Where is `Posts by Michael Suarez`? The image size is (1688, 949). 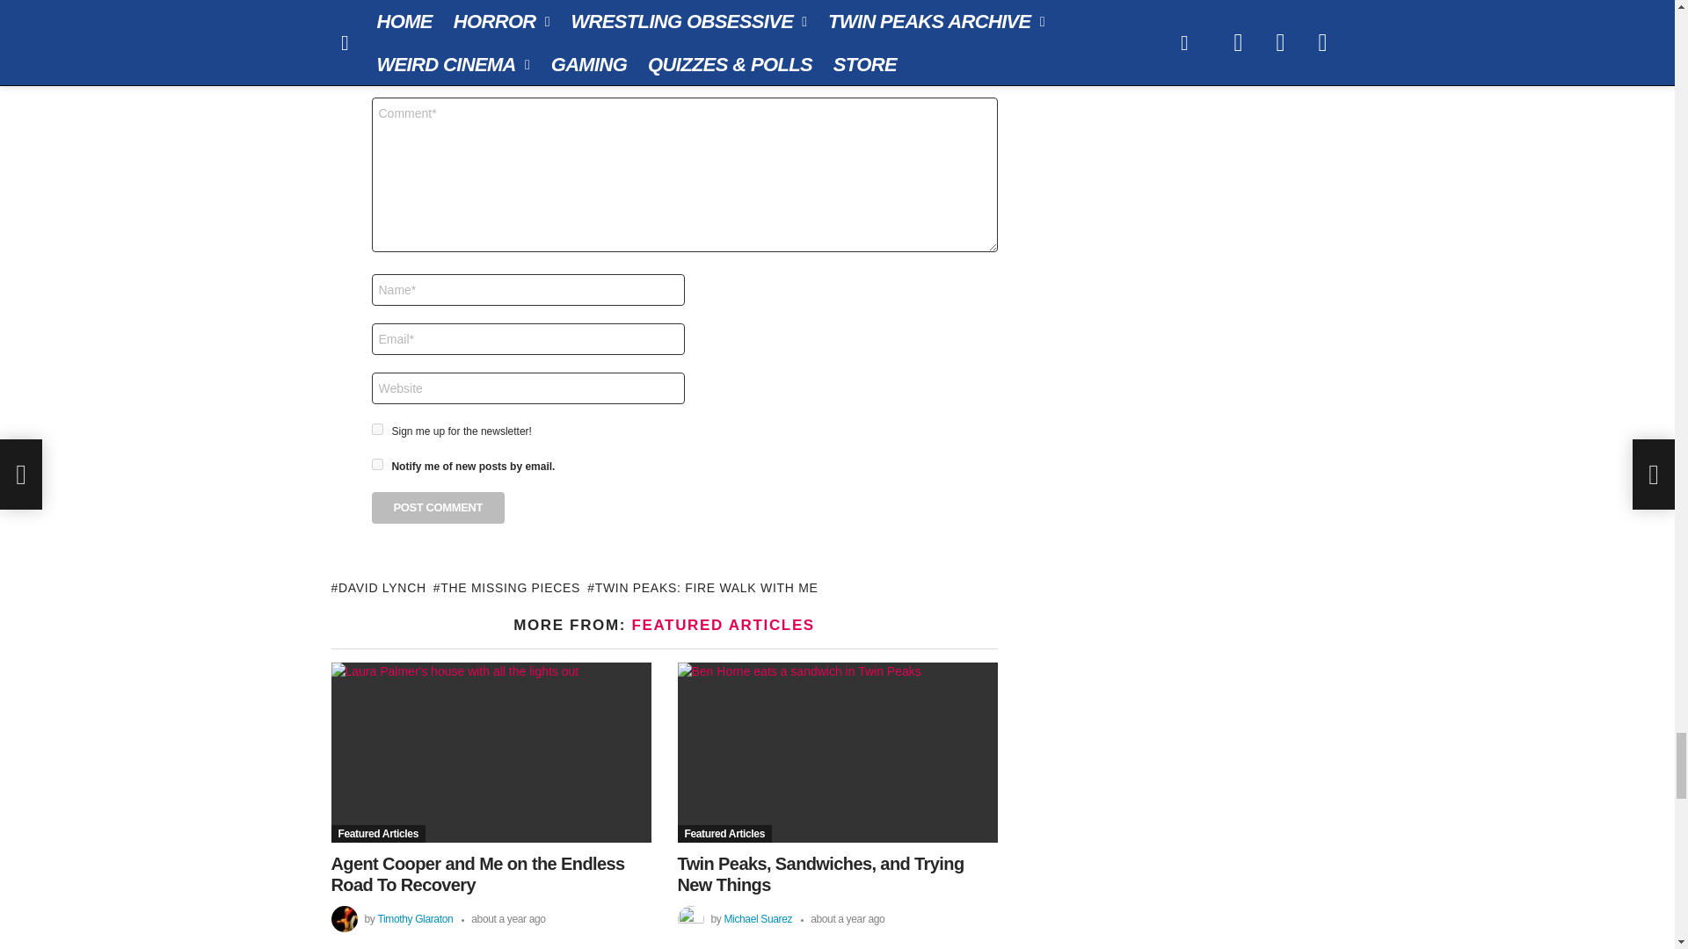 Posts by Michael Suarez is located at coordinates (758, 919).